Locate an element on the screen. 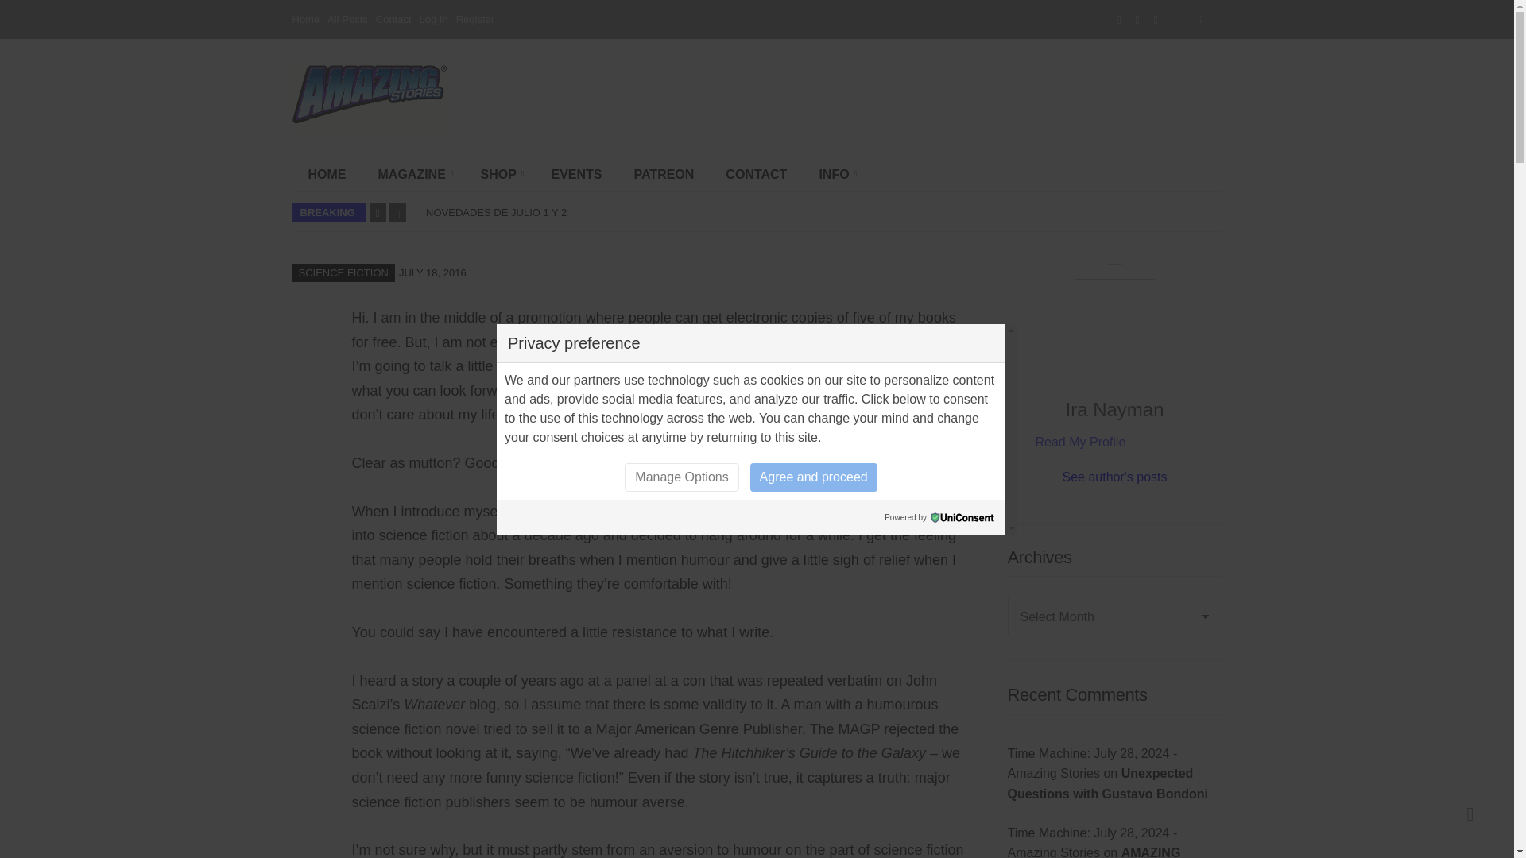 The height and width of the screenshot is (858, 1526). CONTACT is located at coordinates (755, 174).